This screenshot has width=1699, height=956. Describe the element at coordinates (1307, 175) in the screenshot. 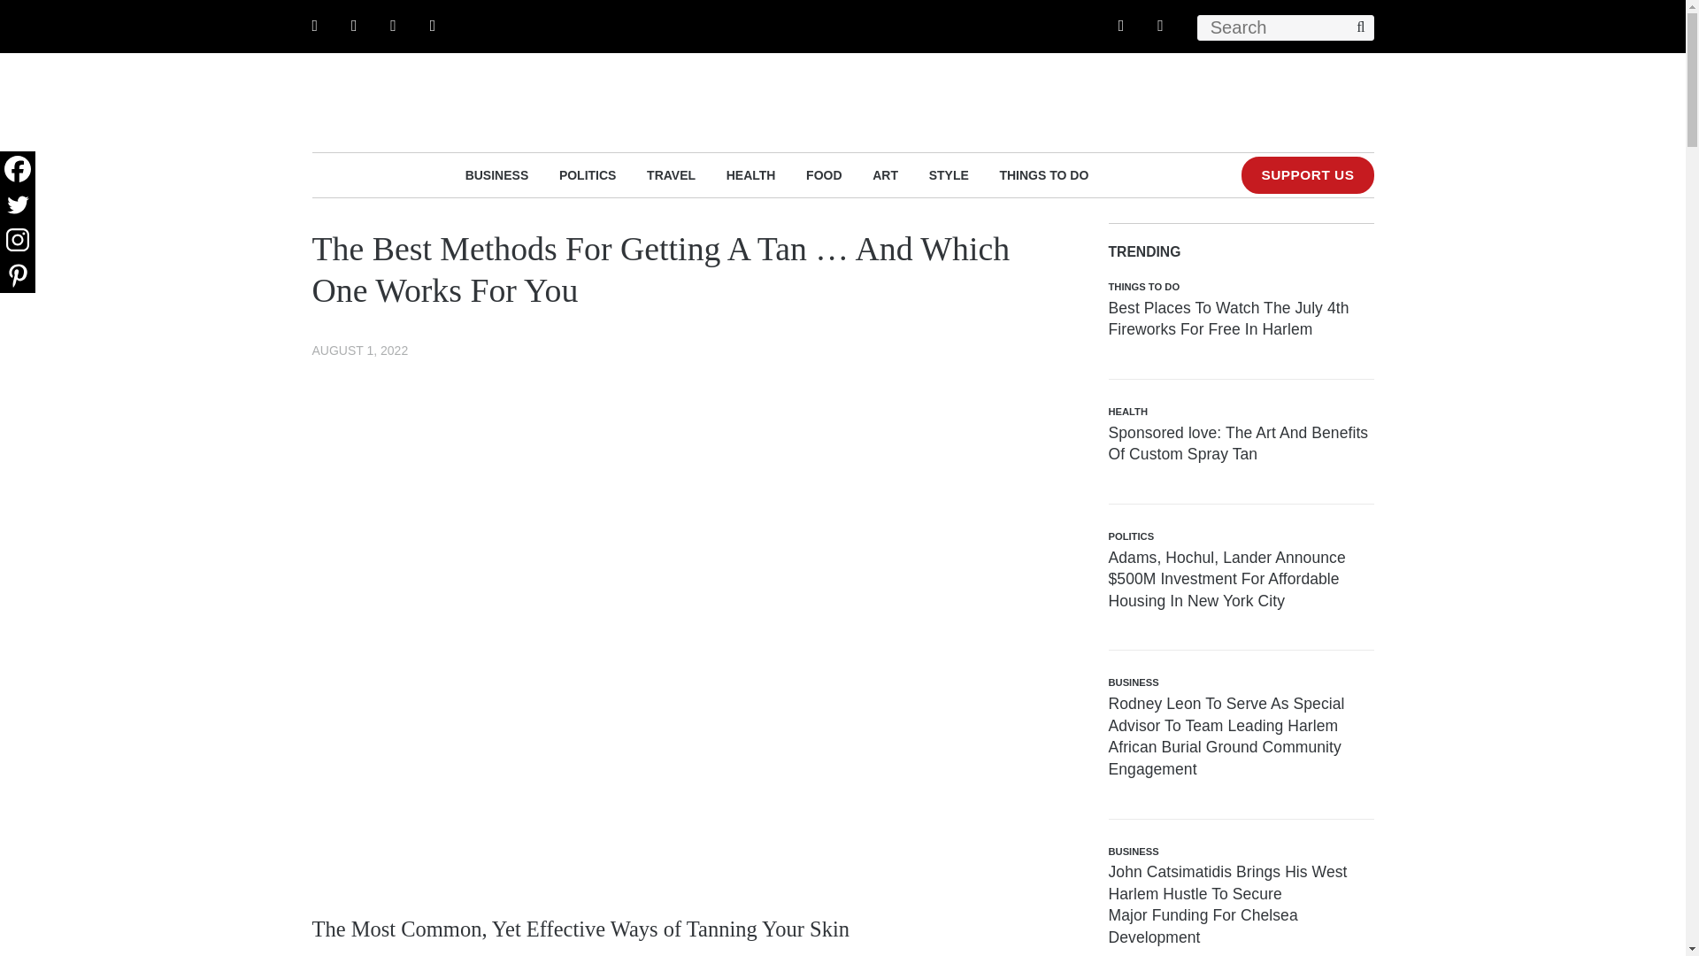

I see `SUPPORT US` at that location.